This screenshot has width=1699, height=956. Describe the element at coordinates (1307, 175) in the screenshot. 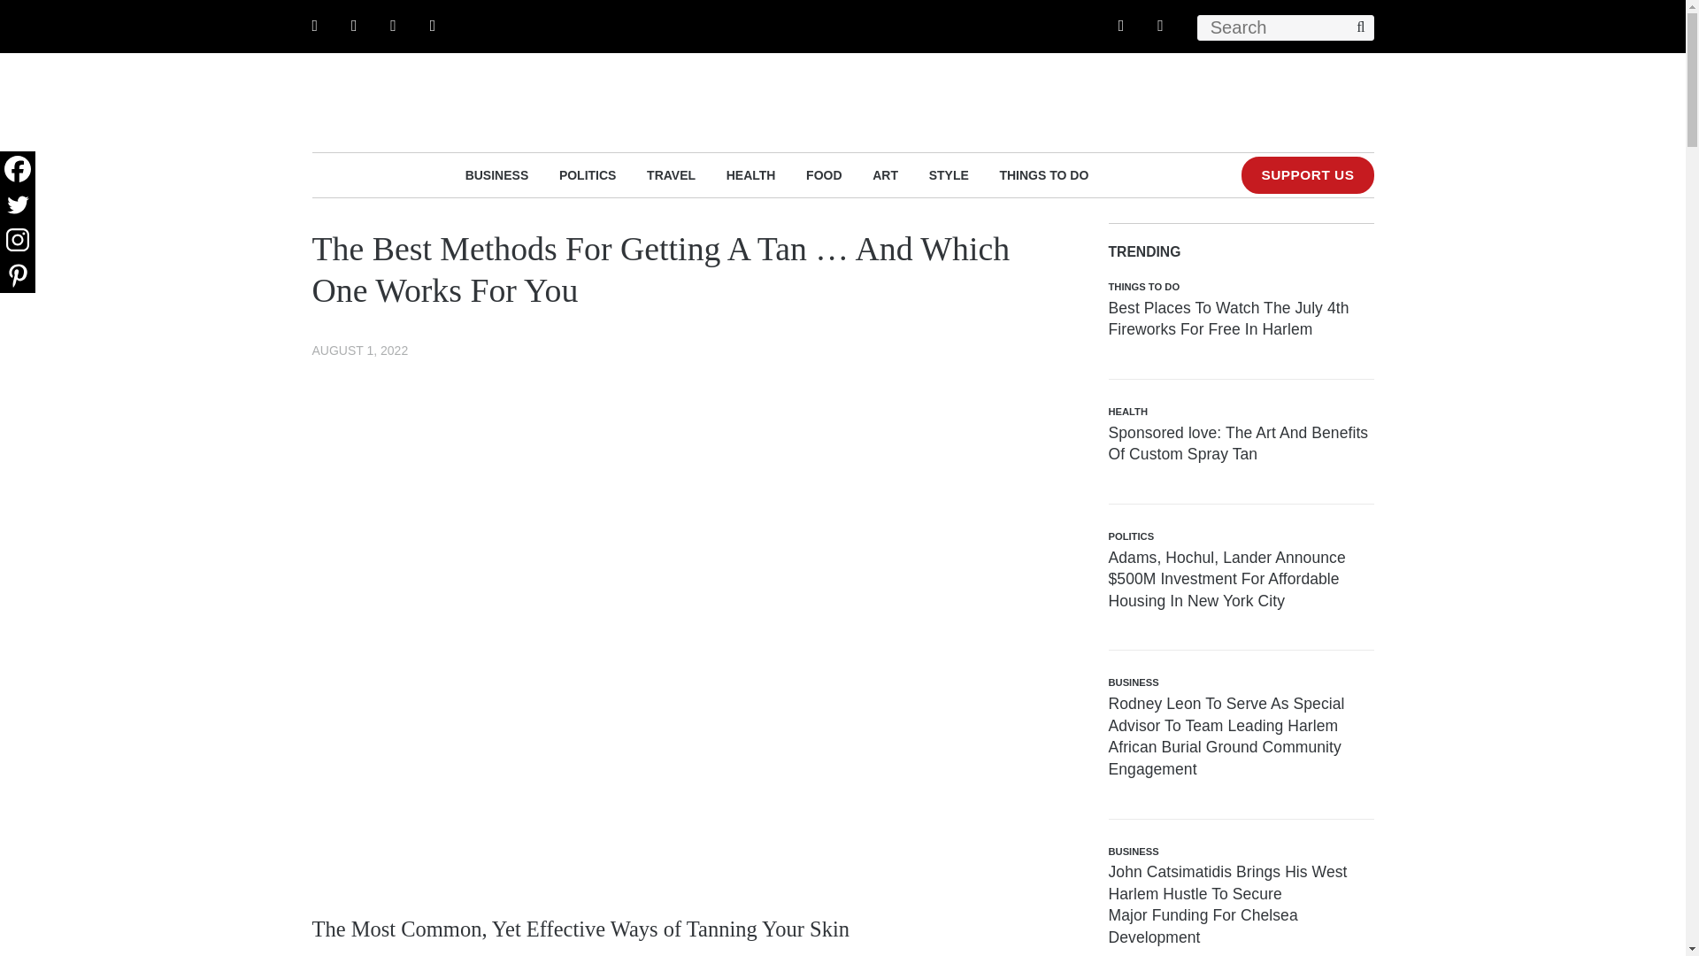

I see `SUPPORT US` at that location.